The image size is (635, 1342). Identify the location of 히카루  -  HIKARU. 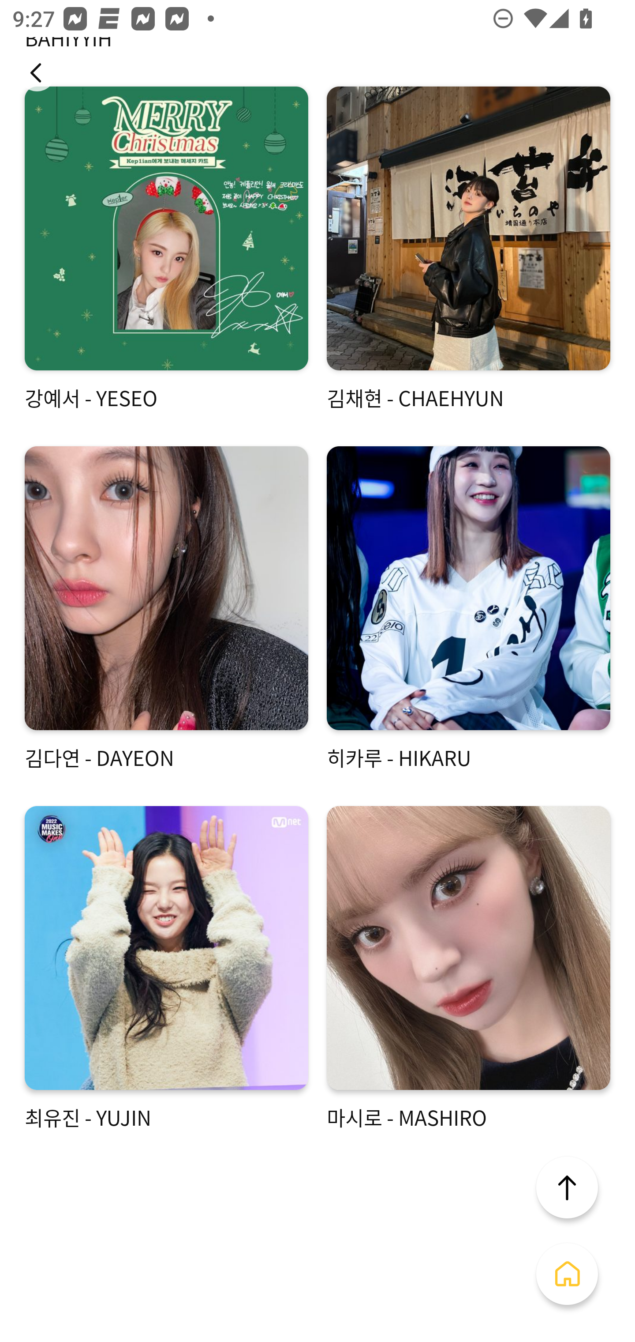
(468, 609).